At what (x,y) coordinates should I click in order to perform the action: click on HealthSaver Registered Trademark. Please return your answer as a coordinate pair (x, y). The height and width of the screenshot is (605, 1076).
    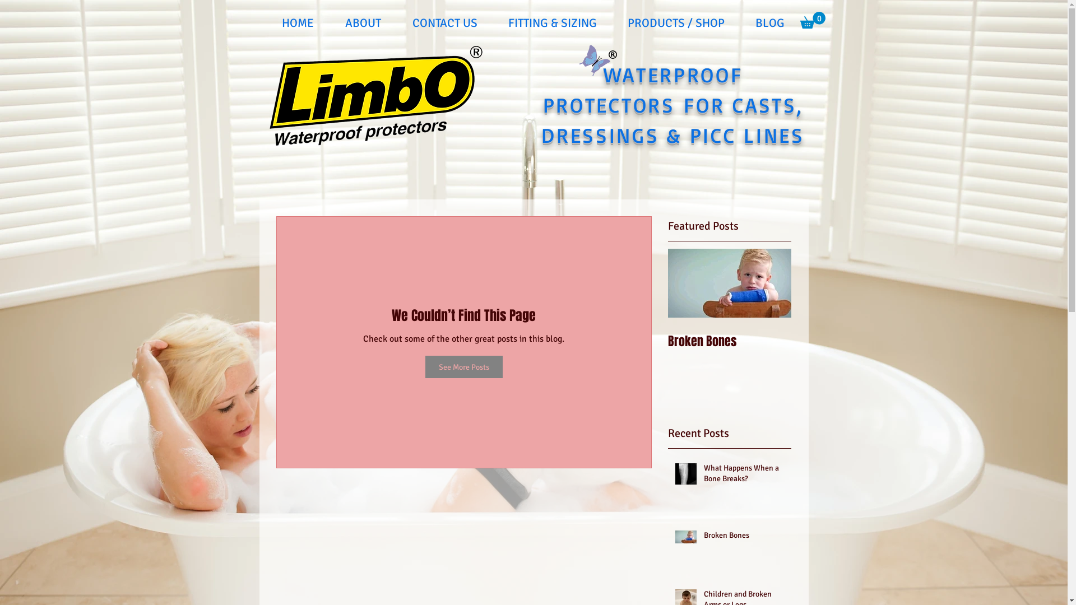
    Looking at the image, I should click on (613, 55).